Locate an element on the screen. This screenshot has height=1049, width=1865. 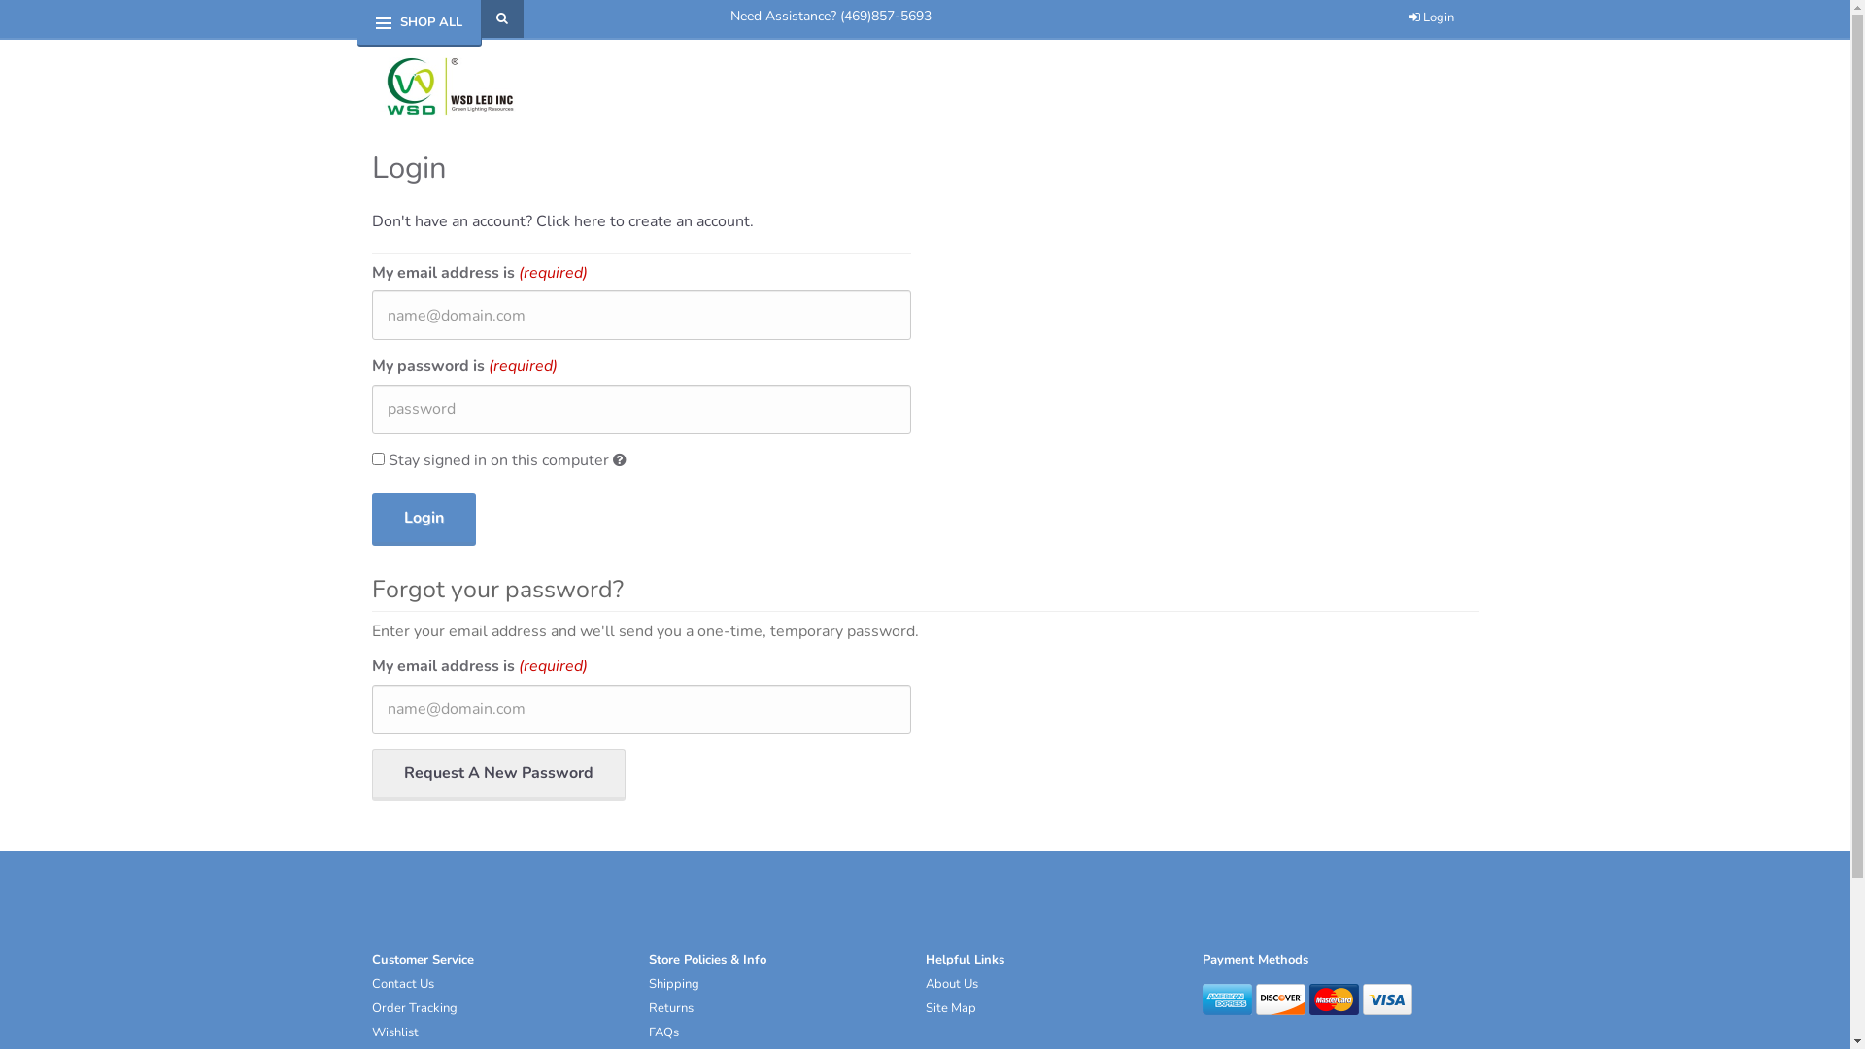
Login is located at coordinates (424, 521).